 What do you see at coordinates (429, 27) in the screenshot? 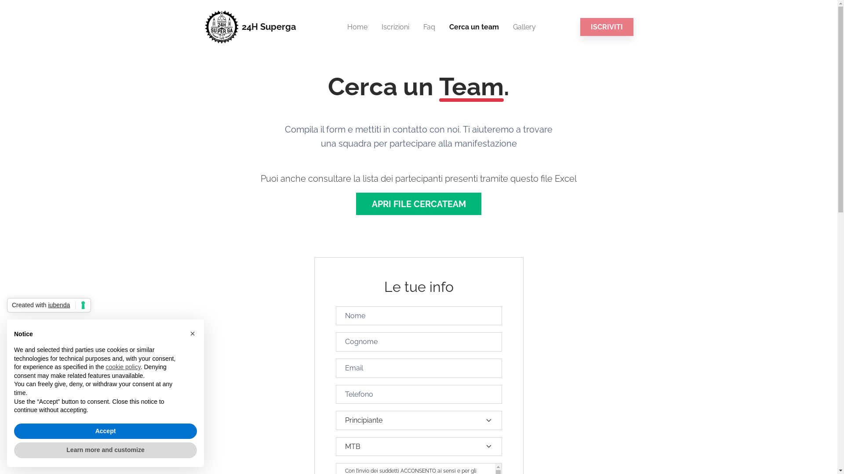
I see `Faq` at bounding box center [429, 27].